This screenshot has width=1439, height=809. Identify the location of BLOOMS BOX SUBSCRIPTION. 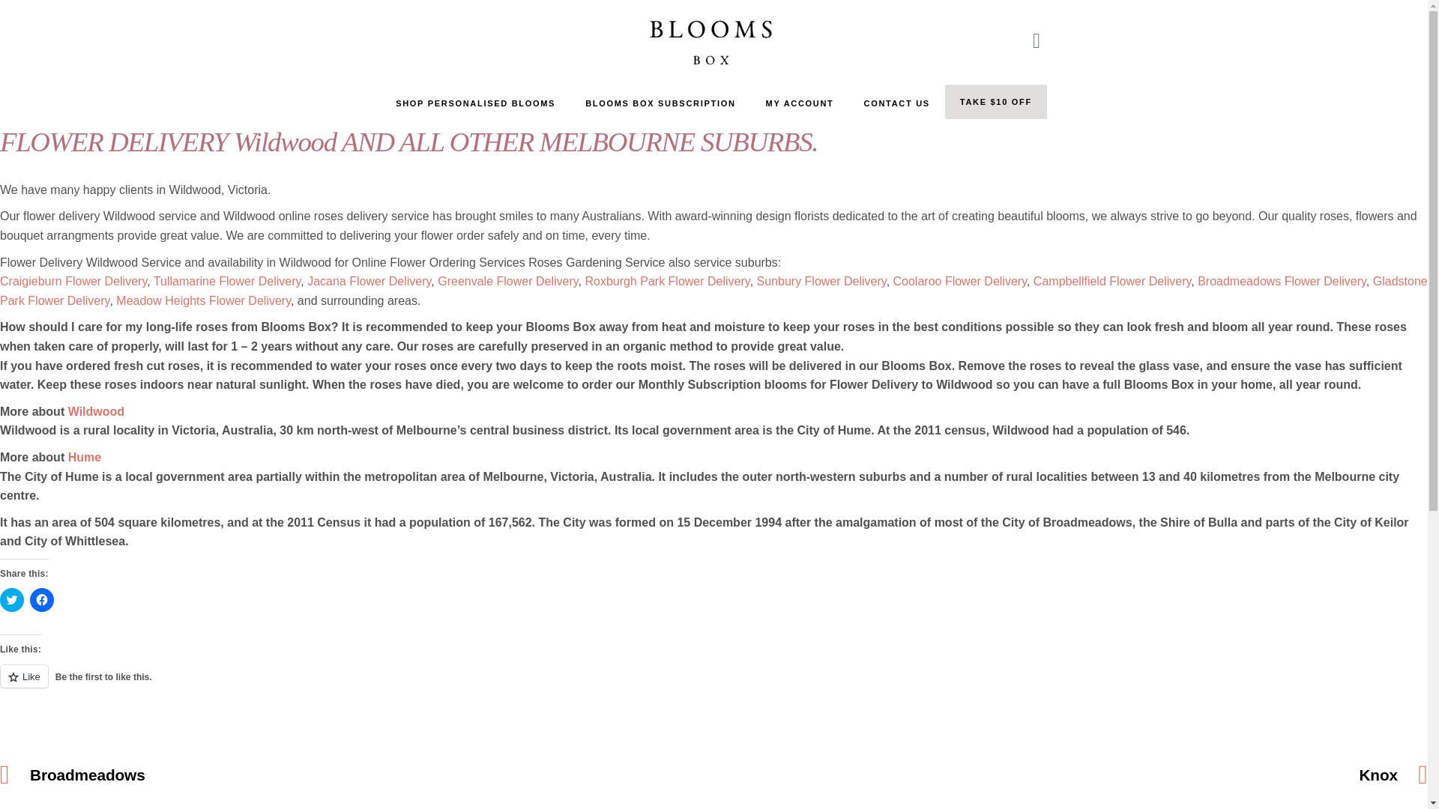
(660, 103).